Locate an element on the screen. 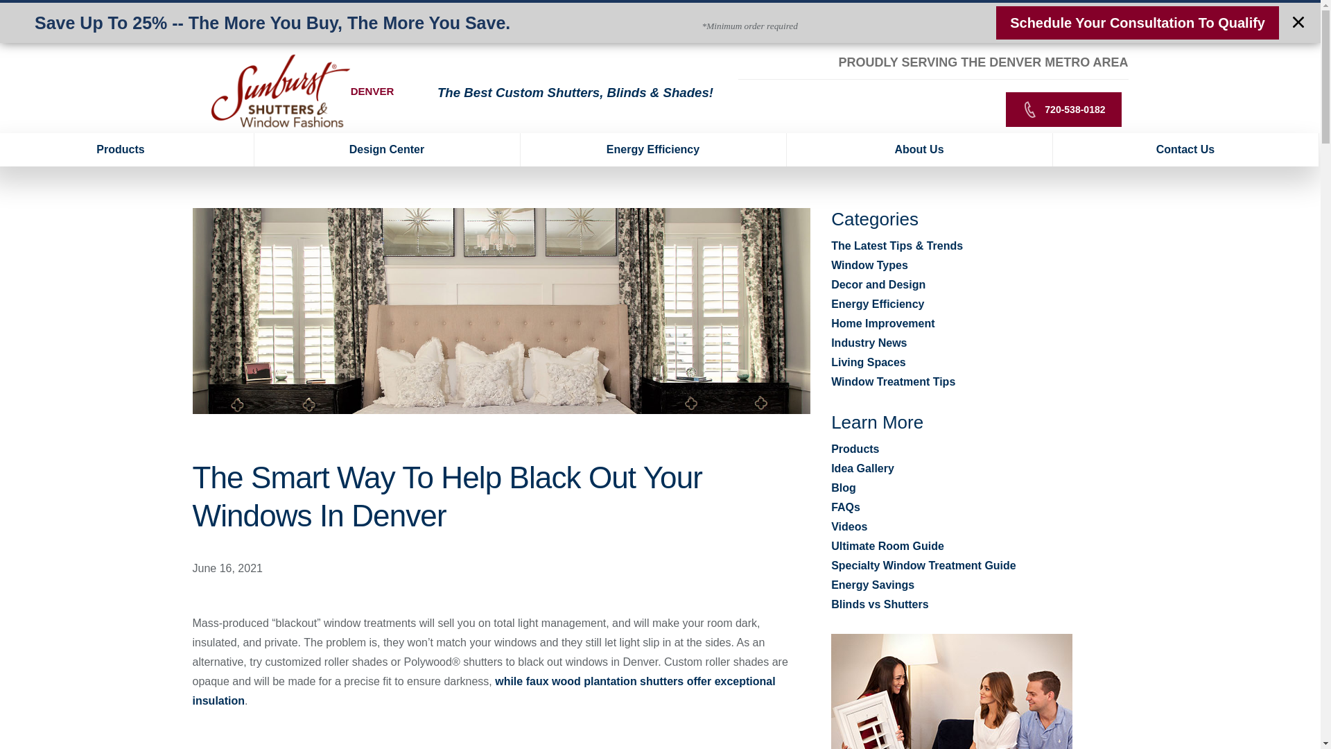 This screenshot has width=1331, height=749. Design Center is located at coordinates (387, 150).